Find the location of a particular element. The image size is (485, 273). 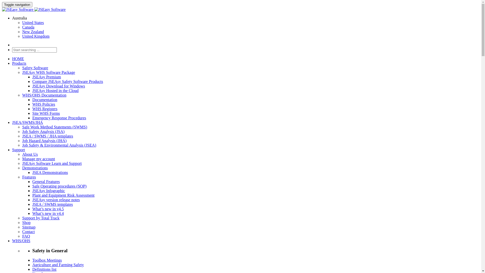

Sitemap is located at coordinates (29, 227).